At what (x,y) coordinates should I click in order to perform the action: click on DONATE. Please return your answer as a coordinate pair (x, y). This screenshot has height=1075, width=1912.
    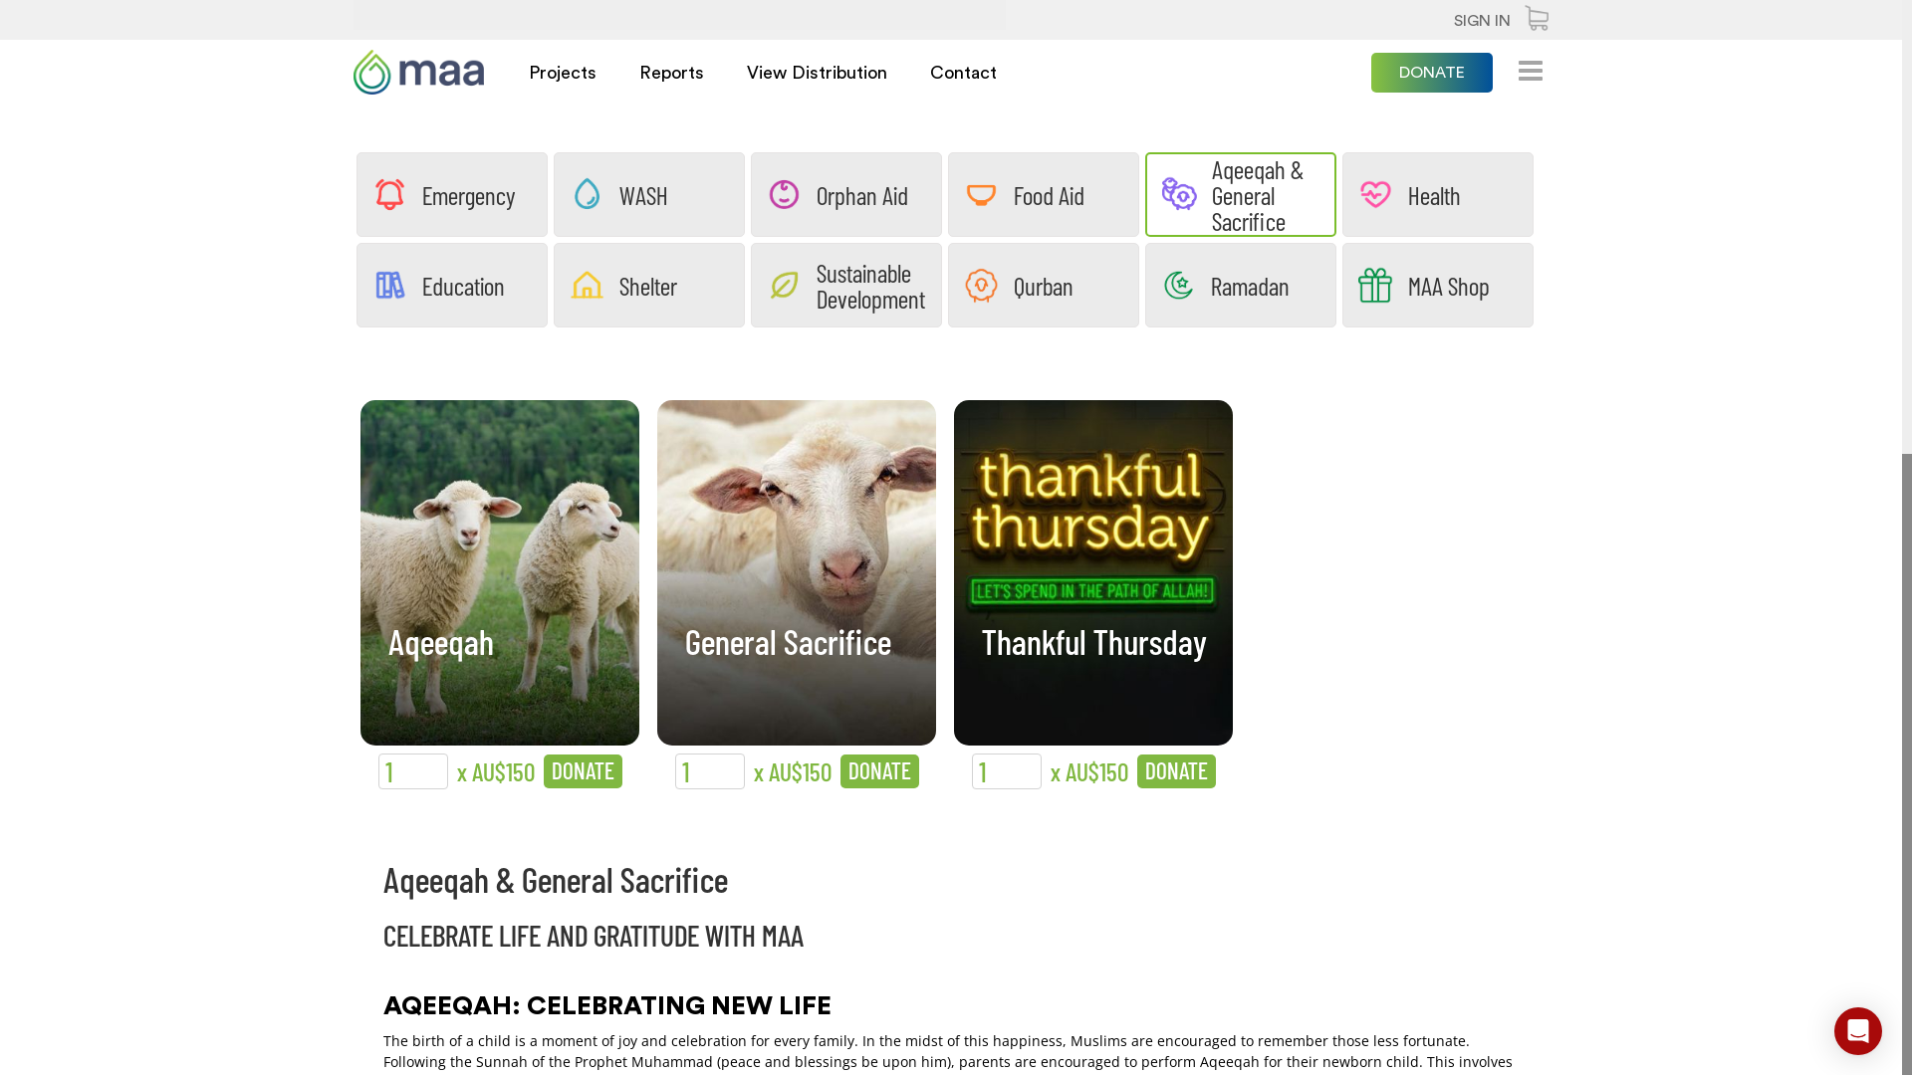
    Looking at the image, I should click on (1177, 771).